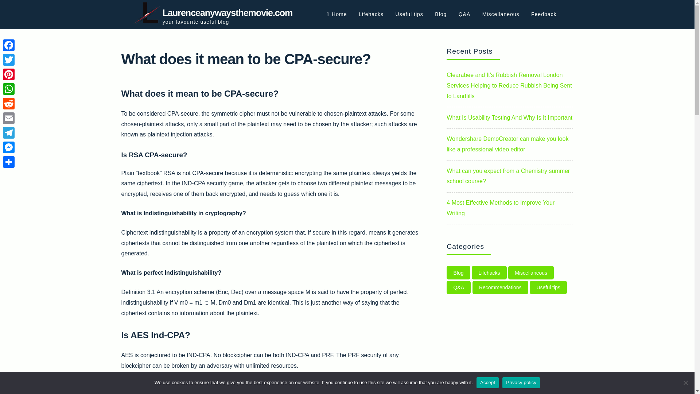  I want to click on What Is Usability Testing And Why Is It Important, so click(509, 117).